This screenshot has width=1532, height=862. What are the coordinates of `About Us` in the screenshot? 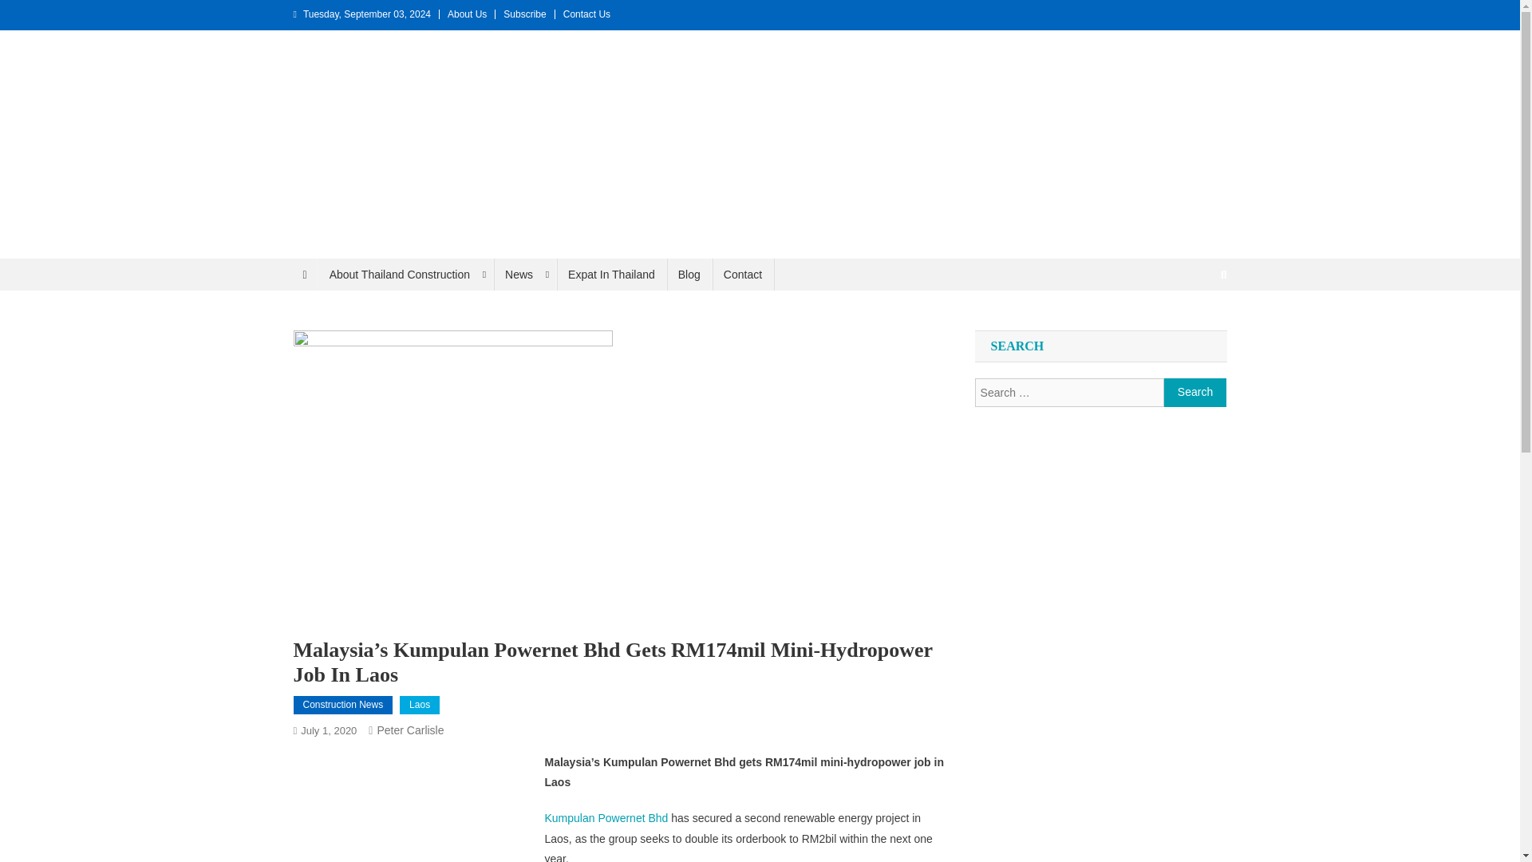 It's located at (467, 14).